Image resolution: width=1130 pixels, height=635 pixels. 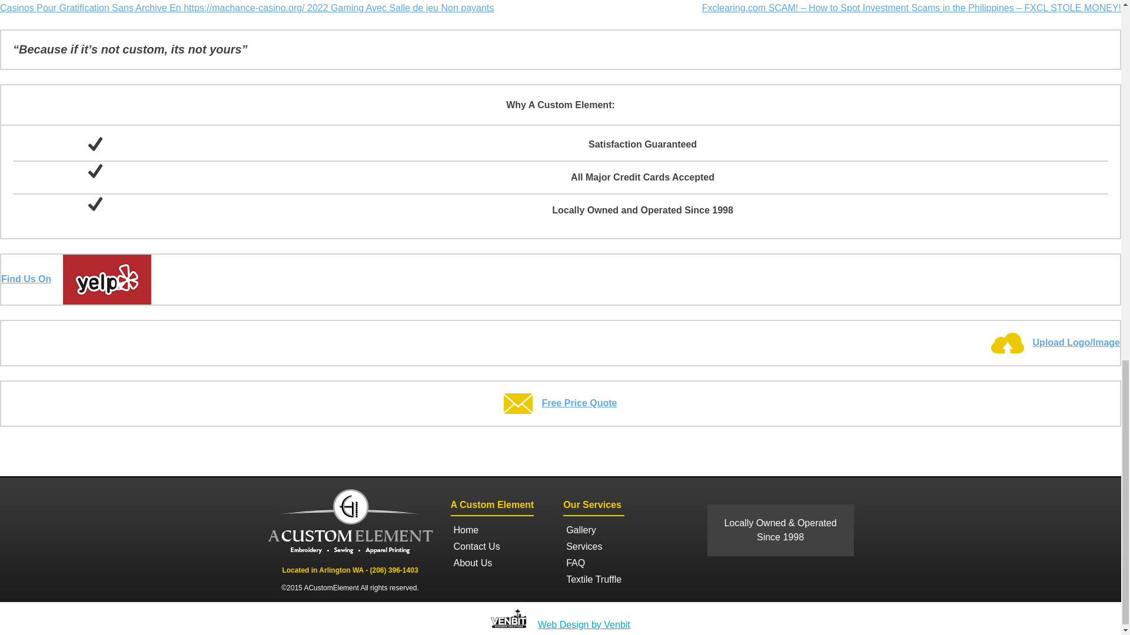 What do you see at coordinates (477, 530) in the screenshot?
I see `Home` at bounding box center [477, 530].